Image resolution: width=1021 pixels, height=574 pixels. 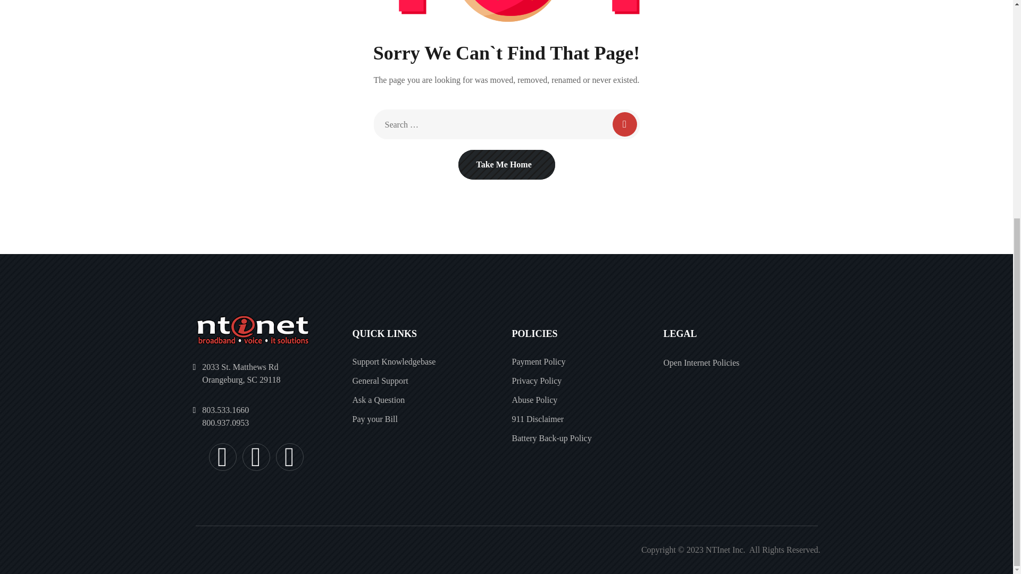 What do you see at coordinates (222, 457) in the screenshot?
I see `Facebook` at bounding box center [222, 457].